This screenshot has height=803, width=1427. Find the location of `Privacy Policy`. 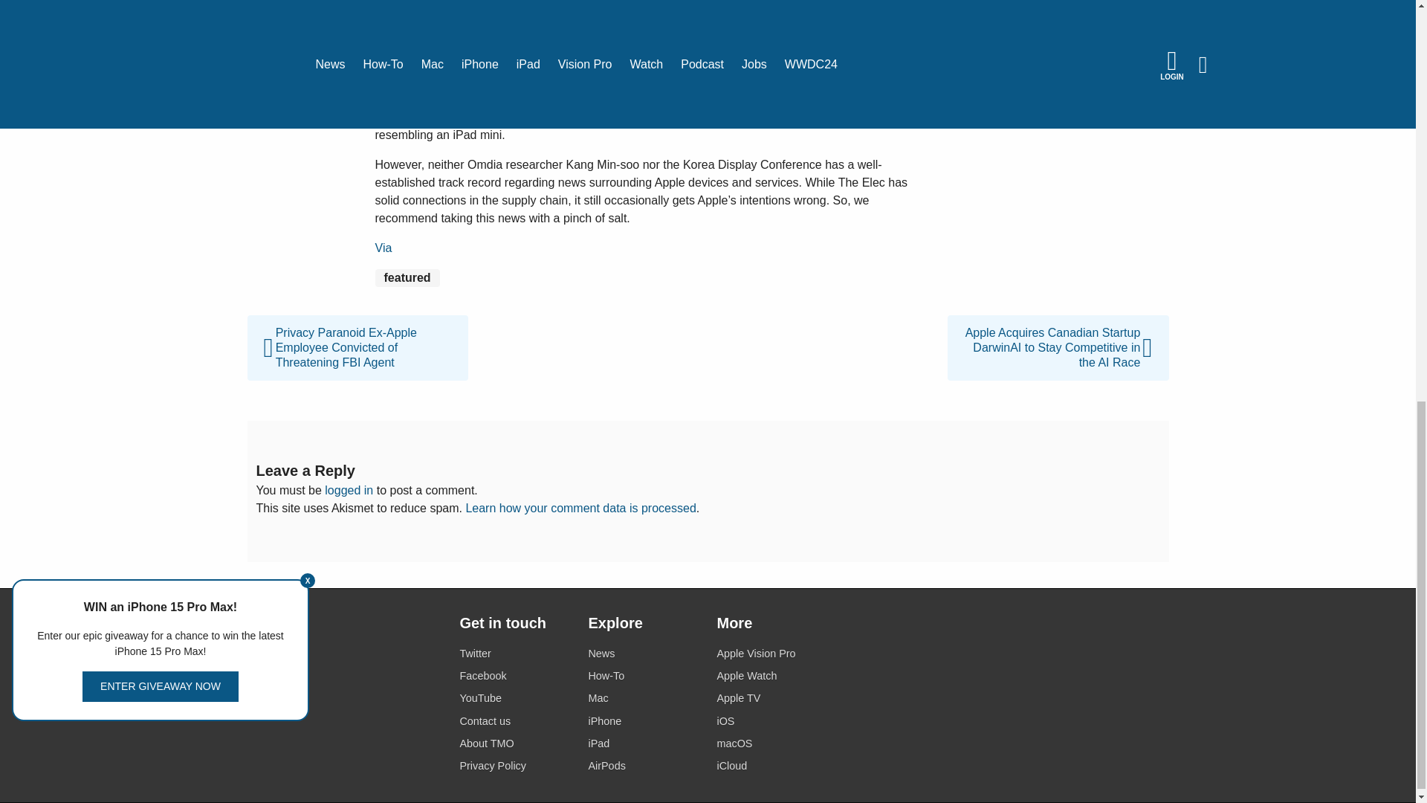

Privacy Policy is located at coordinates (514, 766).